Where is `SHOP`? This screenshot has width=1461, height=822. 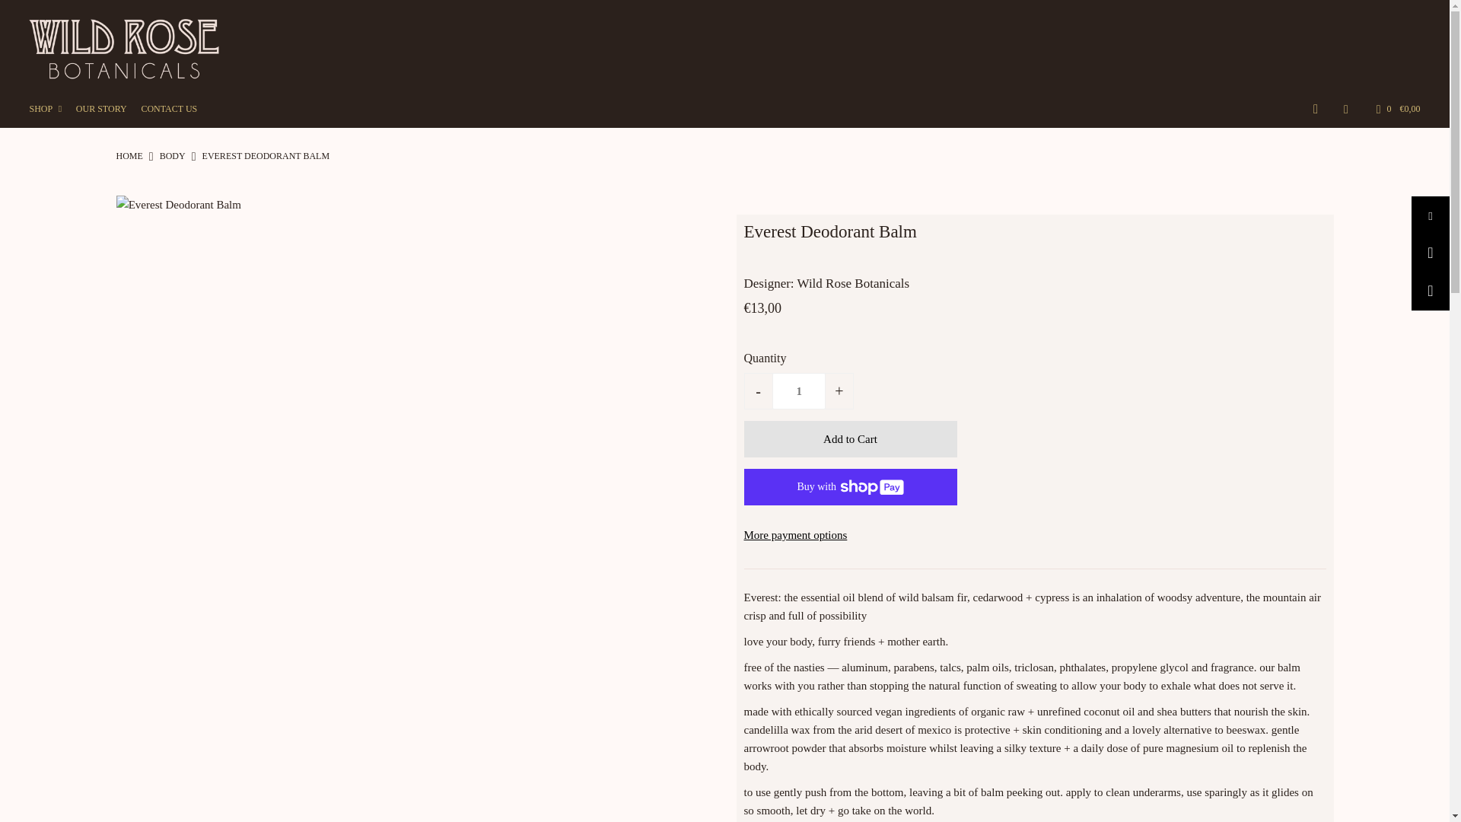 SHOP is located at coordinates (51, 109).